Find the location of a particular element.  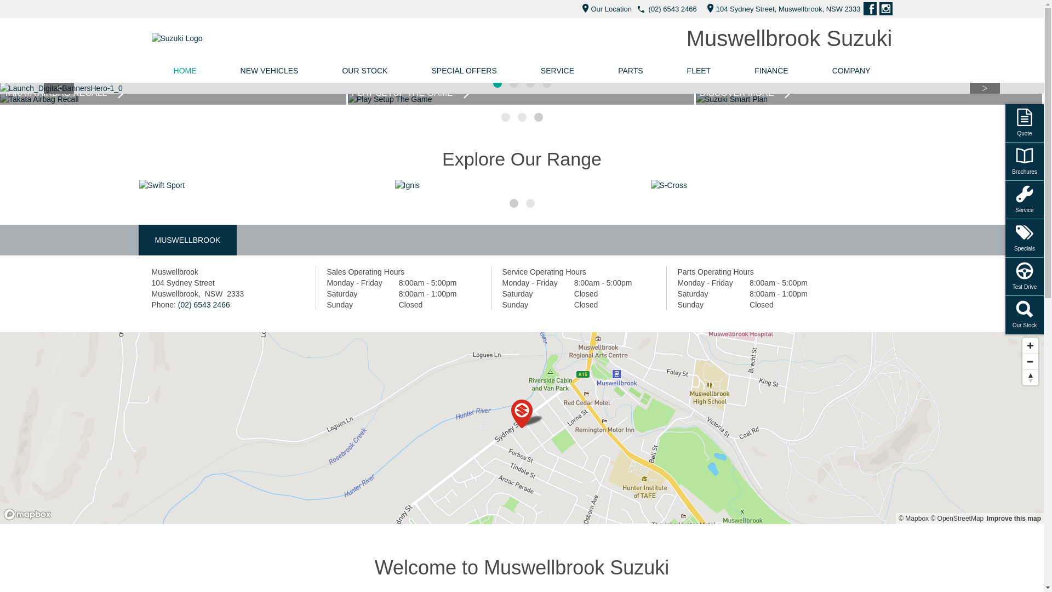

COMPANY is located at coordinates (851, 71).